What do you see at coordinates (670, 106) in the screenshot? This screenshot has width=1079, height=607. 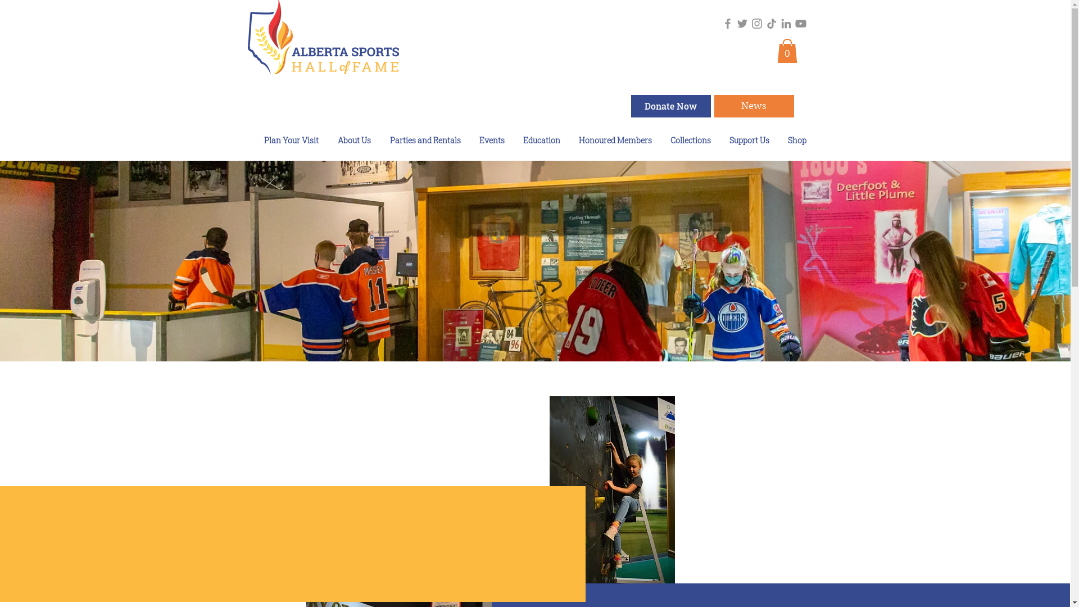 I see `Donate Now` at bounding box center [670, 106].